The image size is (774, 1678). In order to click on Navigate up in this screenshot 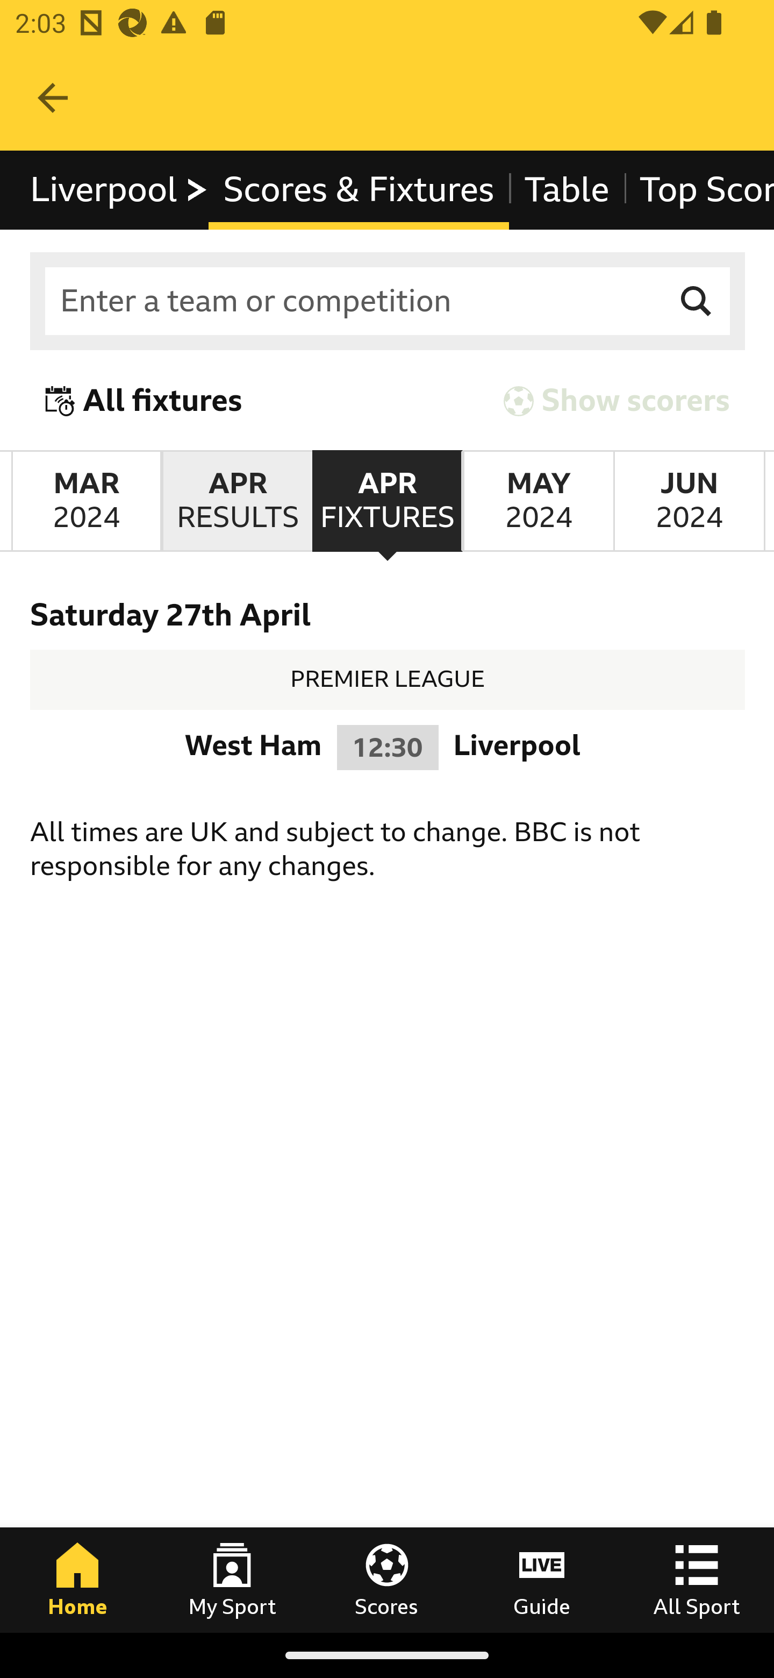, I will do `click(53, 98)`.